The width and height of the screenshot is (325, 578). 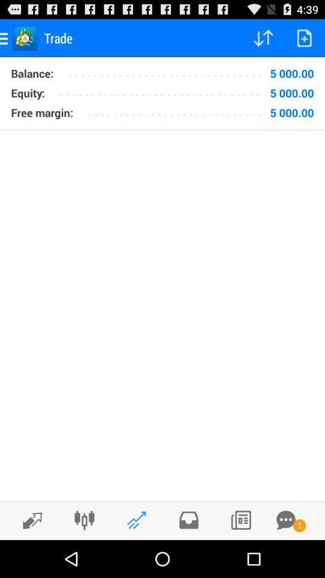 I want to click on trading ideas, so click(x=136, y=520).